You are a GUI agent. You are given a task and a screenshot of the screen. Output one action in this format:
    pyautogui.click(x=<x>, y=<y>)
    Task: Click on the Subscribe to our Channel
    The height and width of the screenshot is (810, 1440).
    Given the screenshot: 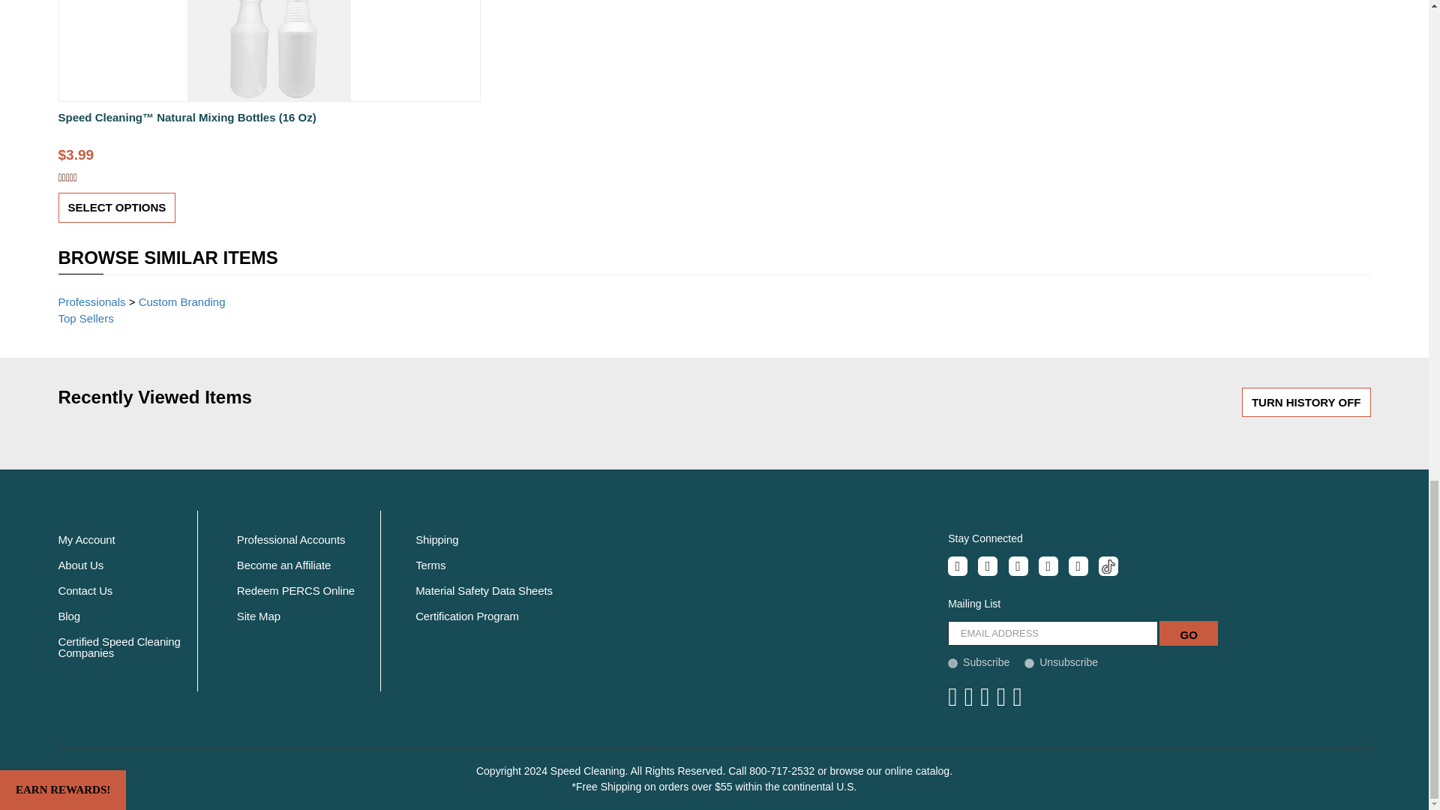 What is the action you would take?
    pyautogui.click(x=1018, y=565)
    